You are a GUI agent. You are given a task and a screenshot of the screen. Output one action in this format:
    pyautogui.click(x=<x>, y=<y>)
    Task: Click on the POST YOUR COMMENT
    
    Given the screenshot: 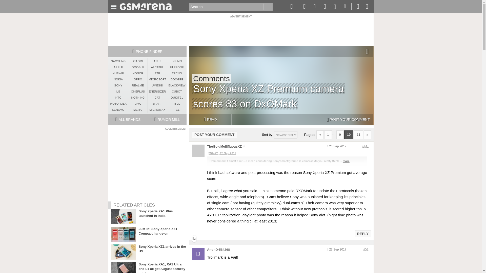 What is the action you would take?
    pyautogui.click(x=214, y=134)
    